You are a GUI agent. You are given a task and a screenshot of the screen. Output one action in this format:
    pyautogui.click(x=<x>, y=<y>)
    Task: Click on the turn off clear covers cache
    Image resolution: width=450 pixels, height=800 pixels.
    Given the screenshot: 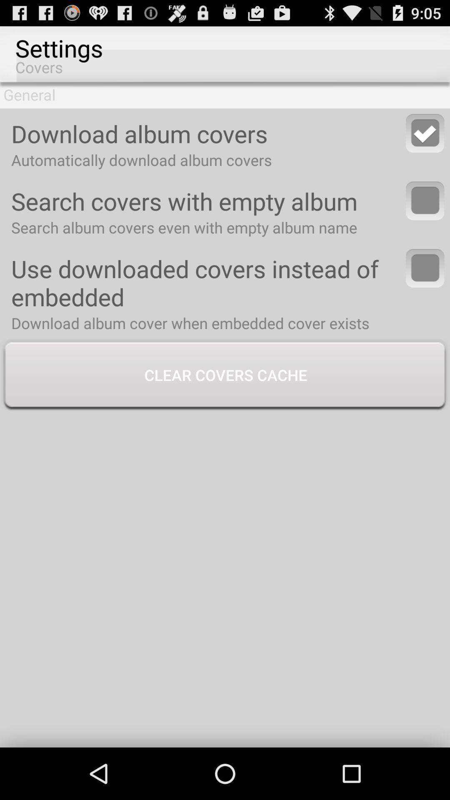 What is the action you would take?
    pyautogui.click(x=225, y=376)
    